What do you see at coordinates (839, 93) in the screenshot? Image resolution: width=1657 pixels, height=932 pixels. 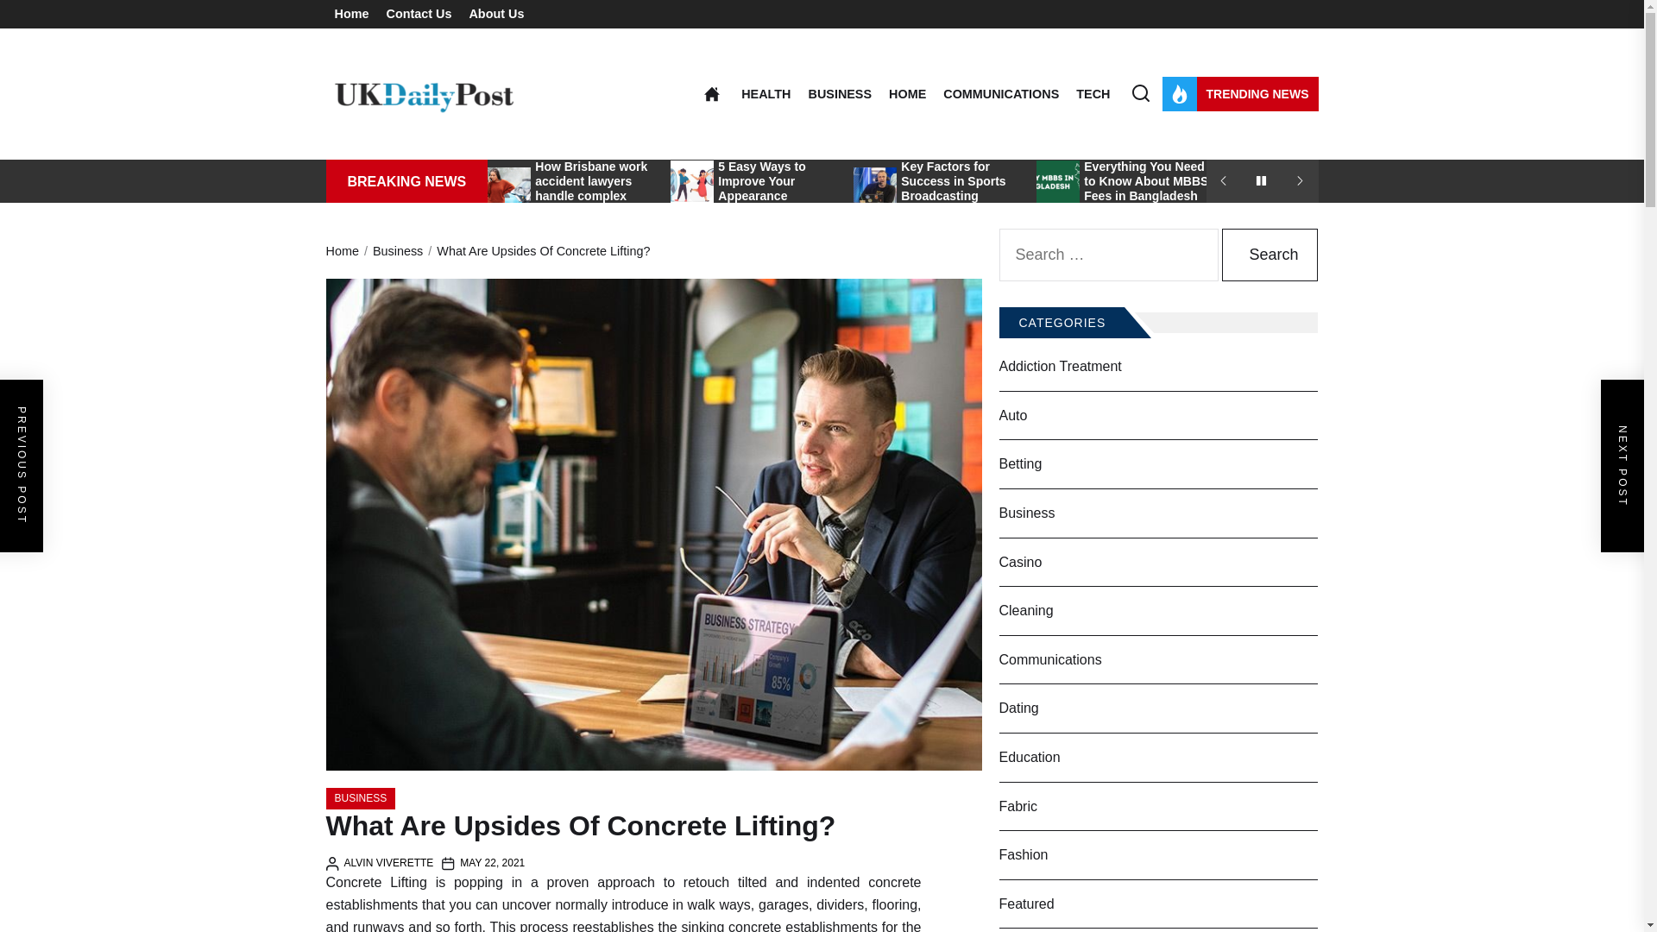 I see `BUSINESS` at bounding box center [839, 93].